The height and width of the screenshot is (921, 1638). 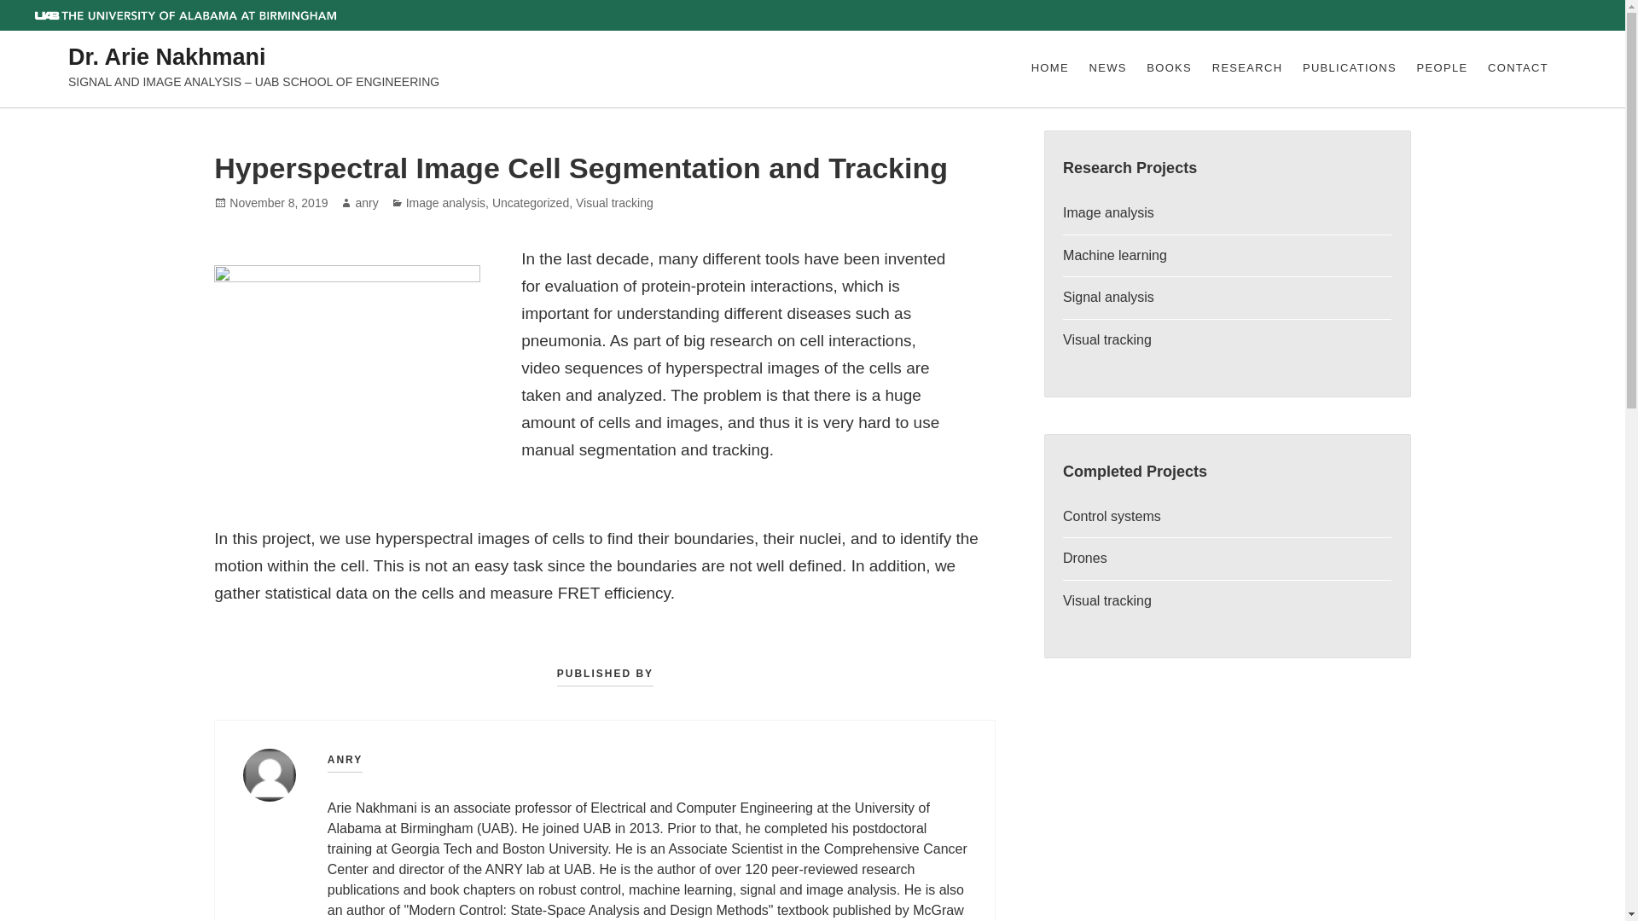 What do you see at coordinates (1107, 600) in the screenshot?
I see `Visual tracking` at bounding box center [1107, 600].